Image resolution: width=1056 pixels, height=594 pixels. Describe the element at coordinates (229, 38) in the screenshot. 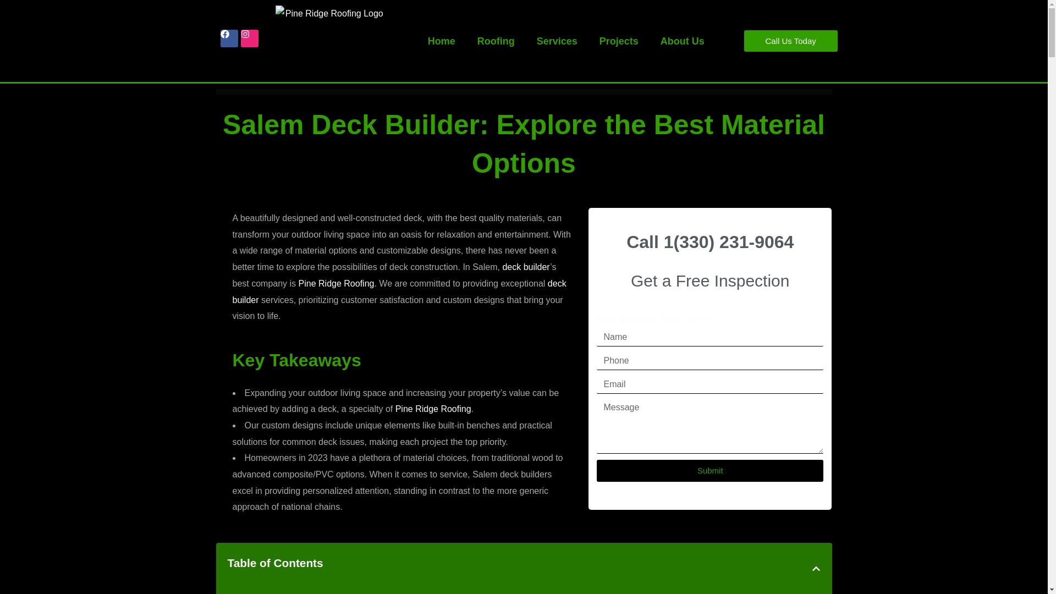

I see `Facebook` at that location.